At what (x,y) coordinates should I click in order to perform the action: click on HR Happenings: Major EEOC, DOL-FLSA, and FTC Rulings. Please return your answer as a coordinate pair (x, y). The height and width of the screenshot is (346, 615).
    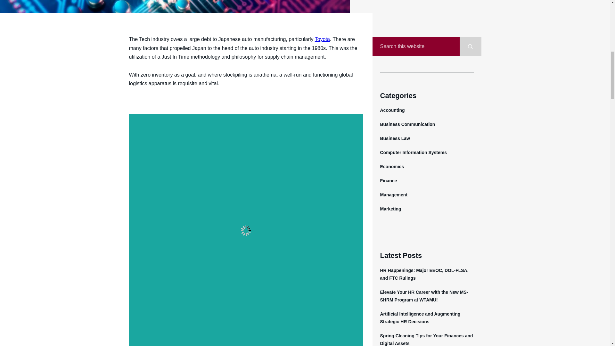
    Looking at the image, I should click on (424, 274).